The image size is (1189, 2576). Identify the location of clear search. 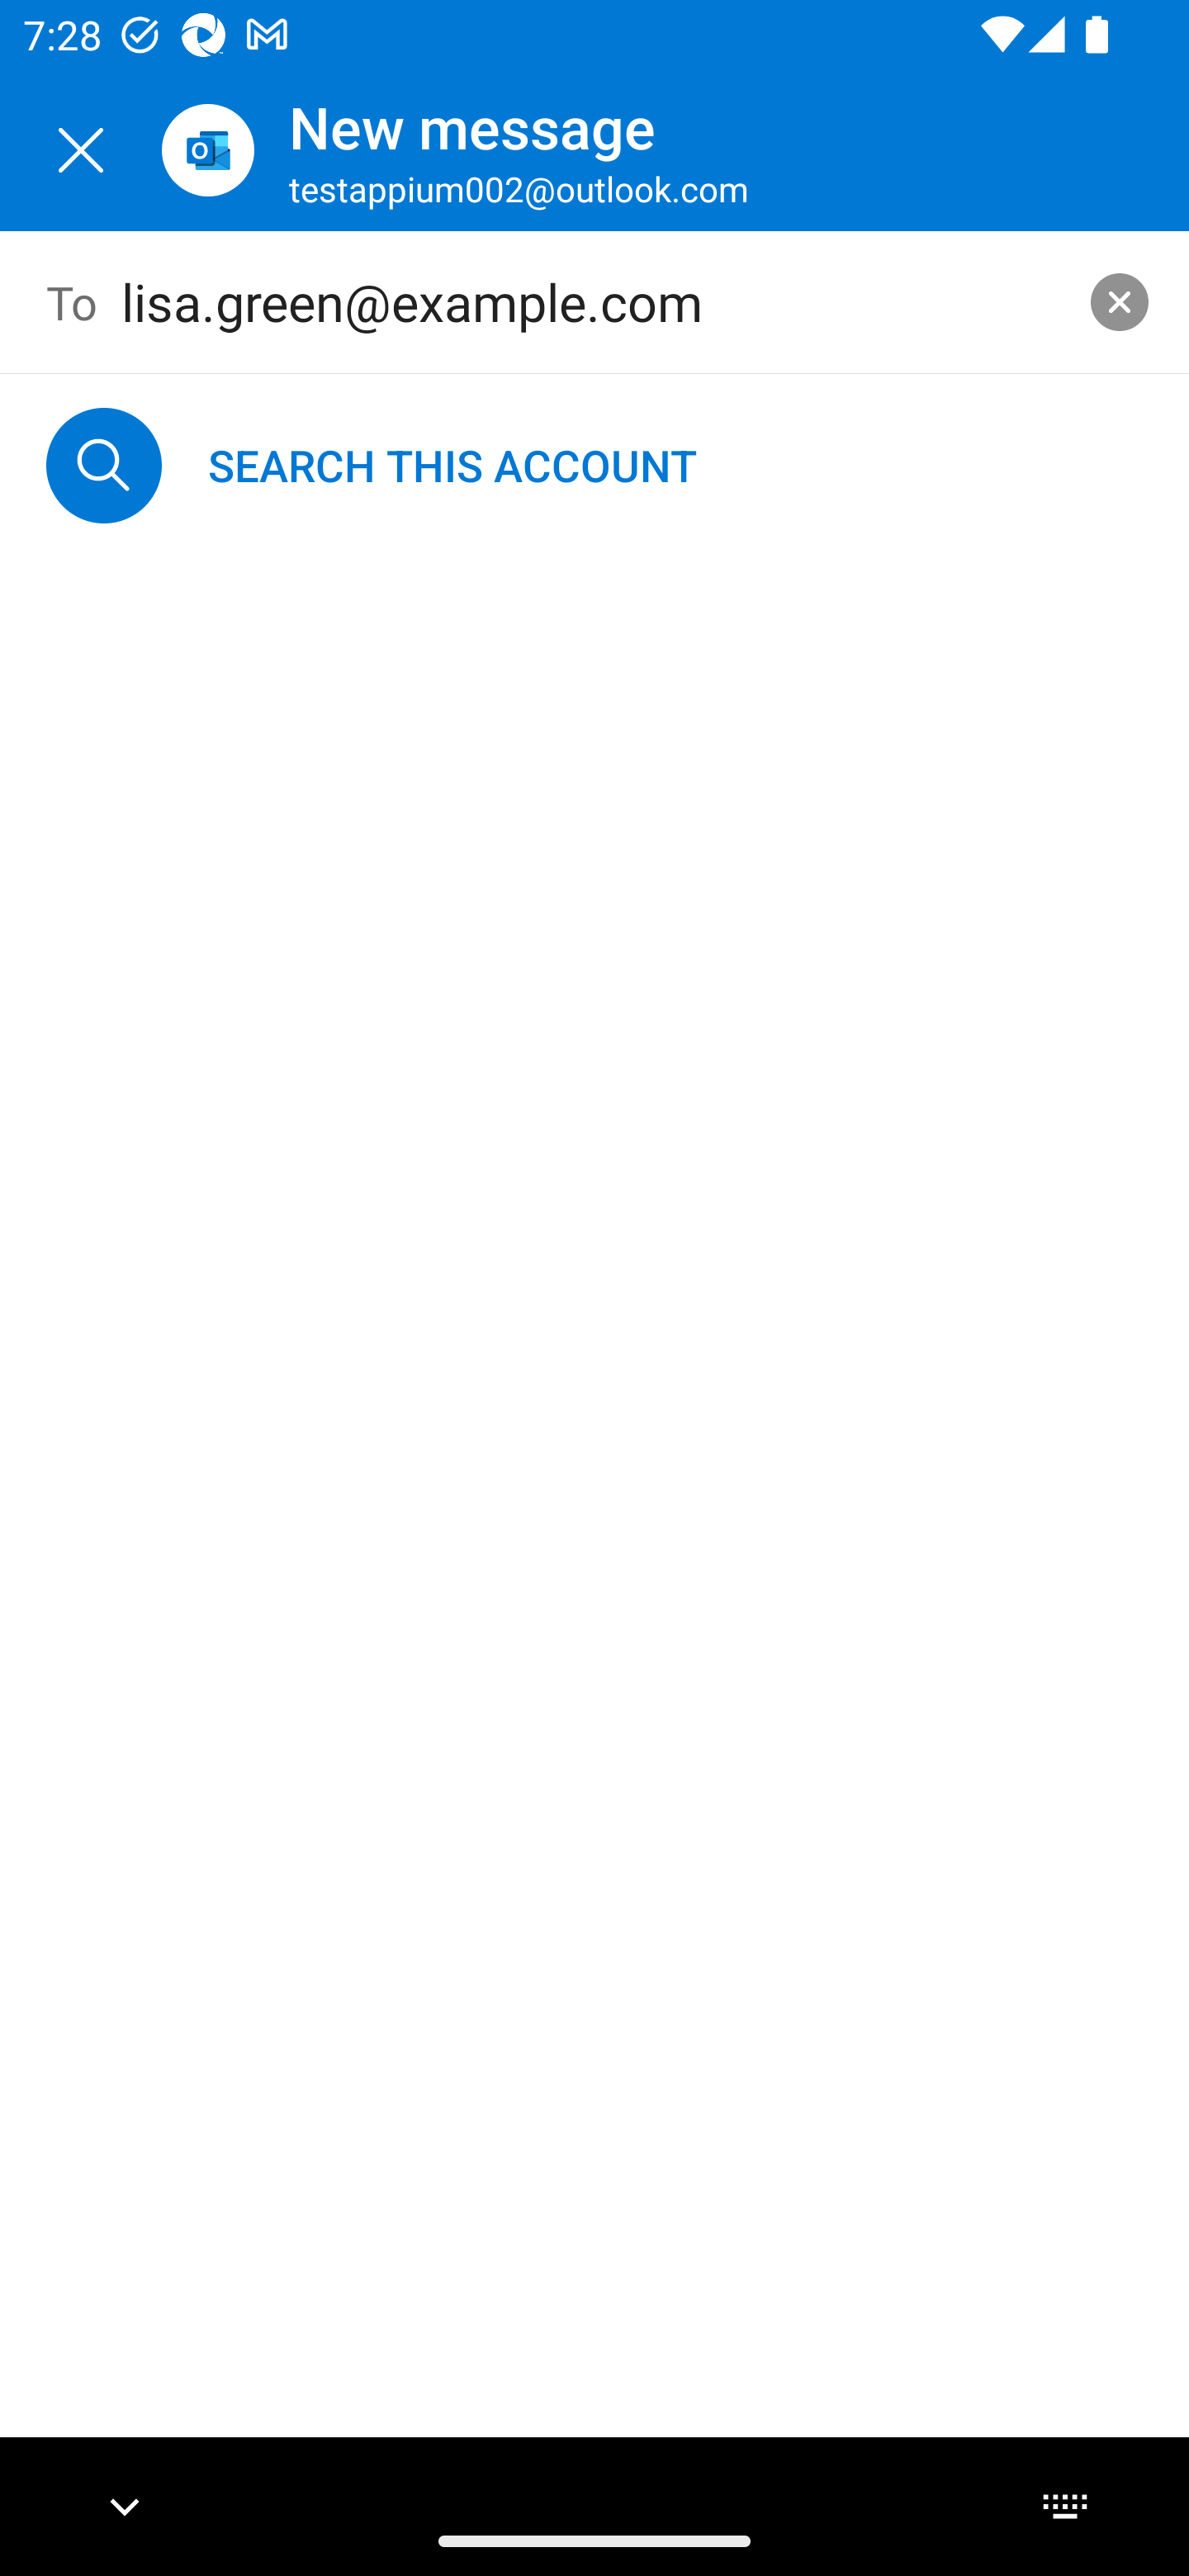
(1120, 301).